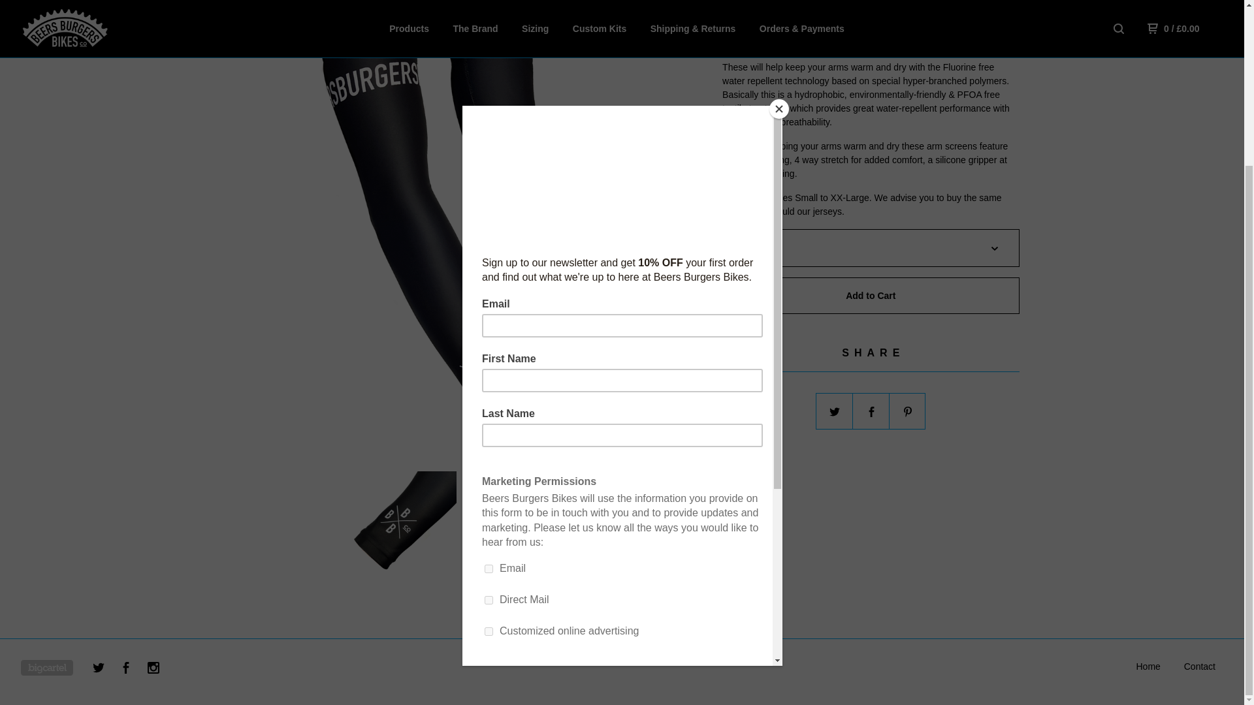 This screenshot has height=705, width=1254. Describe the element at coordinates (47, 667) in the screenshot. I see `Powered by Big Cartel` at that location.